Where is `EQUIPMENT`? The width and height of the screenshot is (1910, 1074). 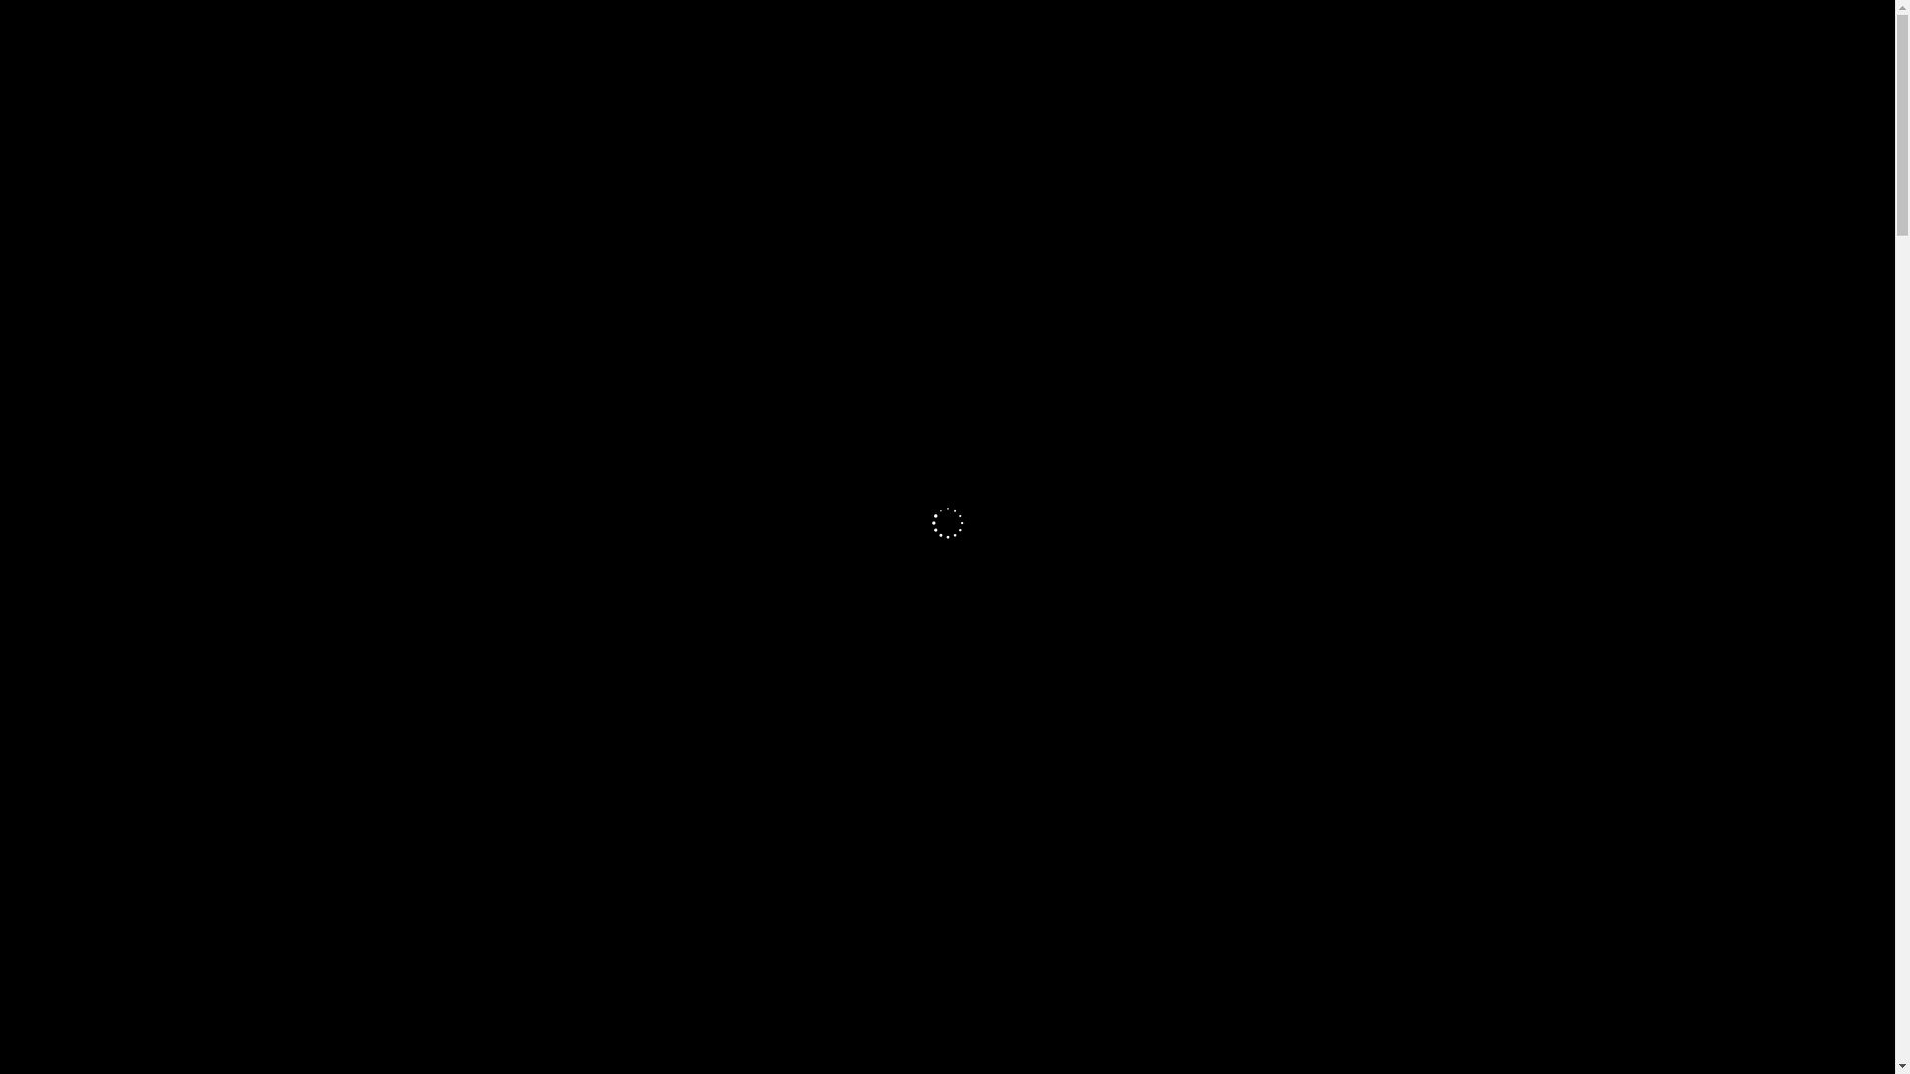
EQUIPMENT is located at coordinates (861, 103).